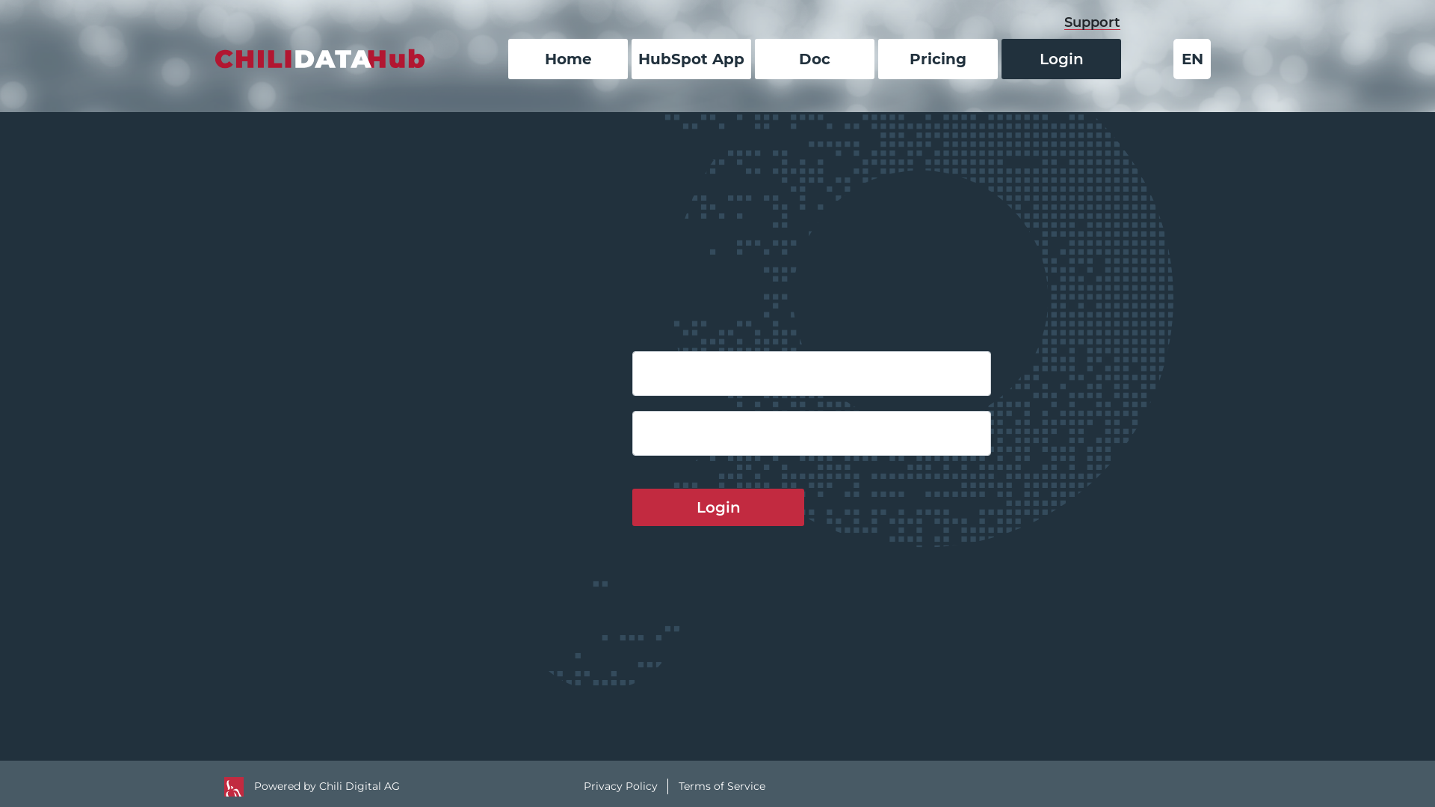 The width and height of the screenshot is (1435, 807). What do you see at coordinates (722, 786) in the screenshot?
I see `Terms of Service` at bounding box center [722, 786].